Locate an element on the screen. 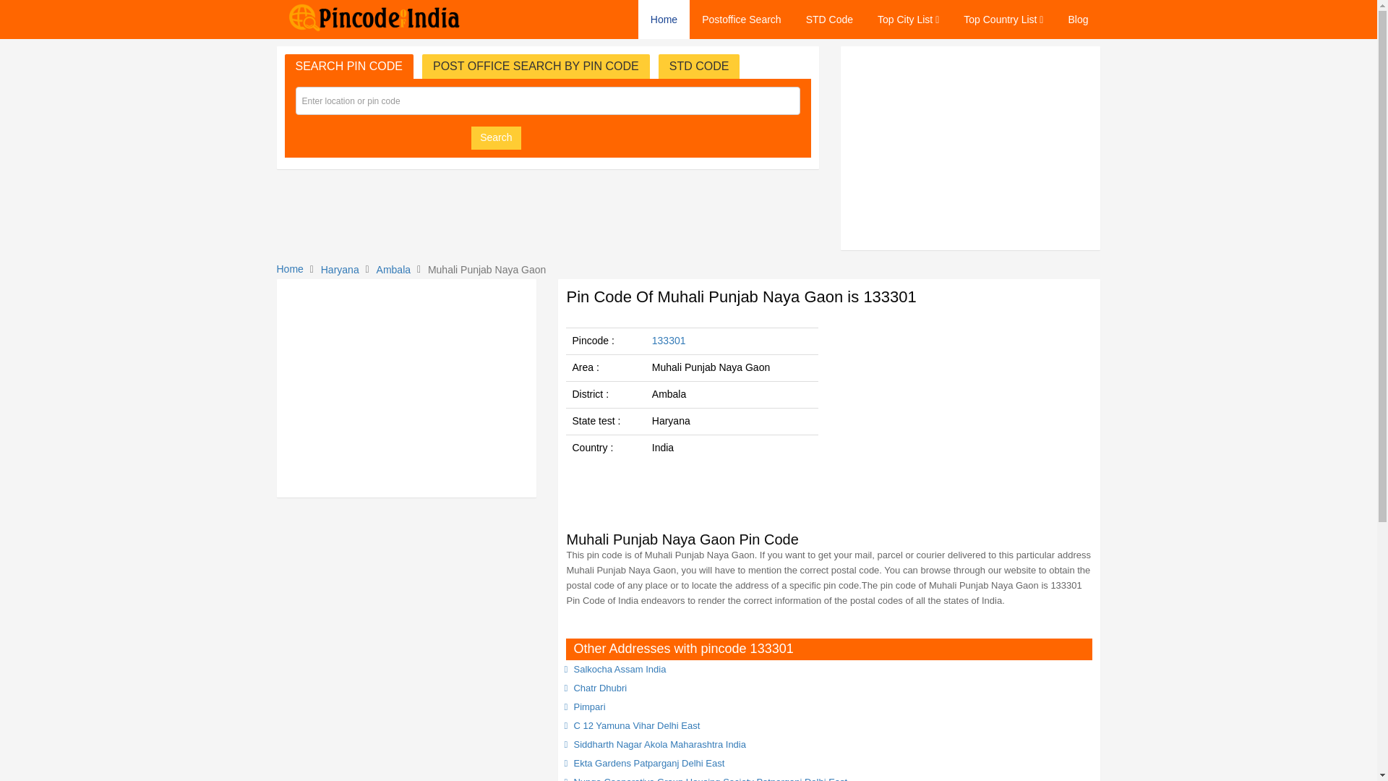  Top Country List is located at coordinates (1003, 20).